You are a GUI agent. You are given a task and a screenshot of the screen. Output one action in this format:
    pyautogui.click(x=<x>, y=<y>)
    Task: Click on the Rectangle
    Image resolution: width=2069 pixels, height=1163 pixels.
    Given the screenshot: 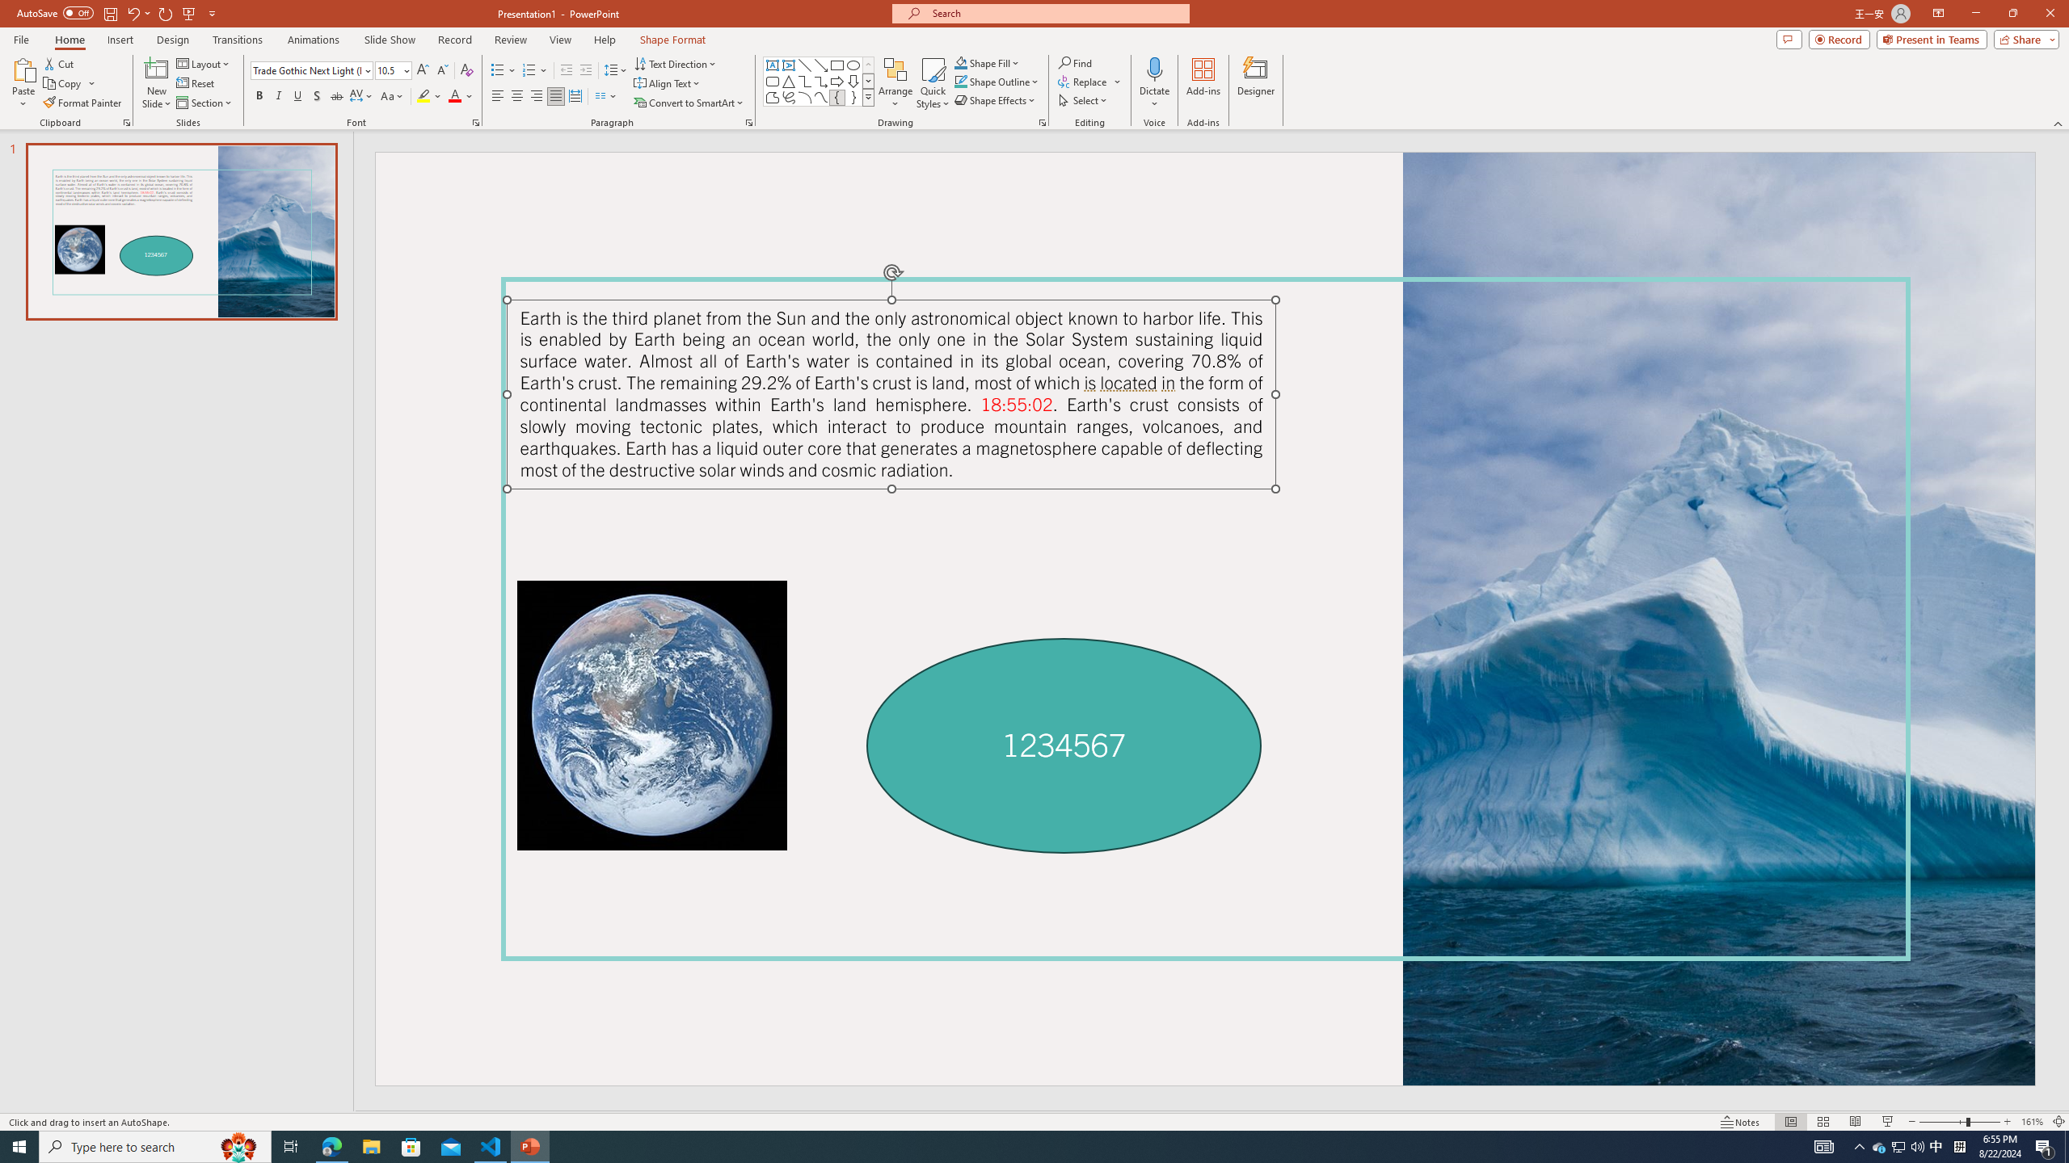 What is the action you would take?
    pyautogui.click(x=837, y=65)
    